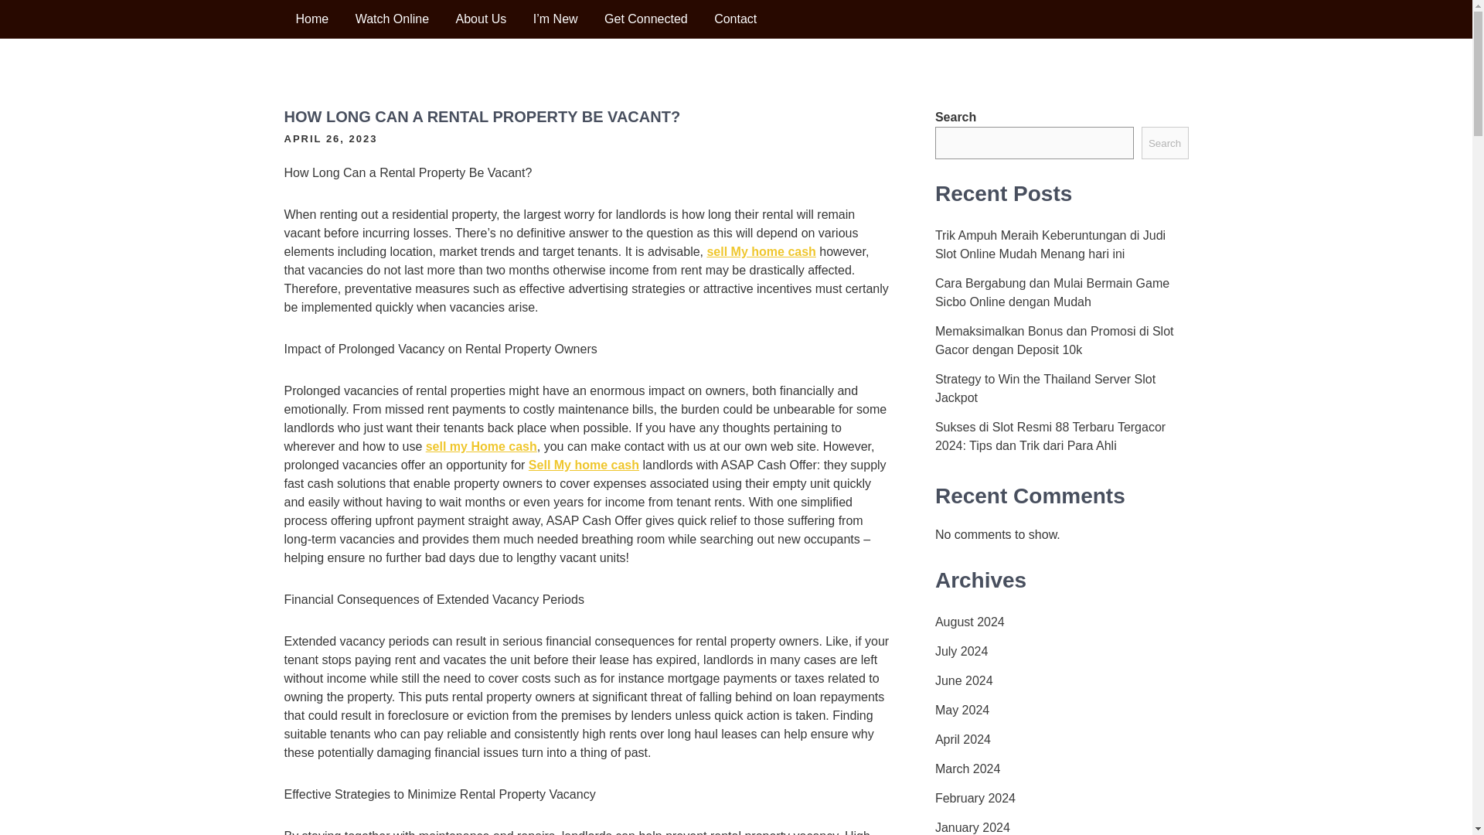 This screenshot has height=835, width=1484. I want to click on Contact, so click(735, 19).